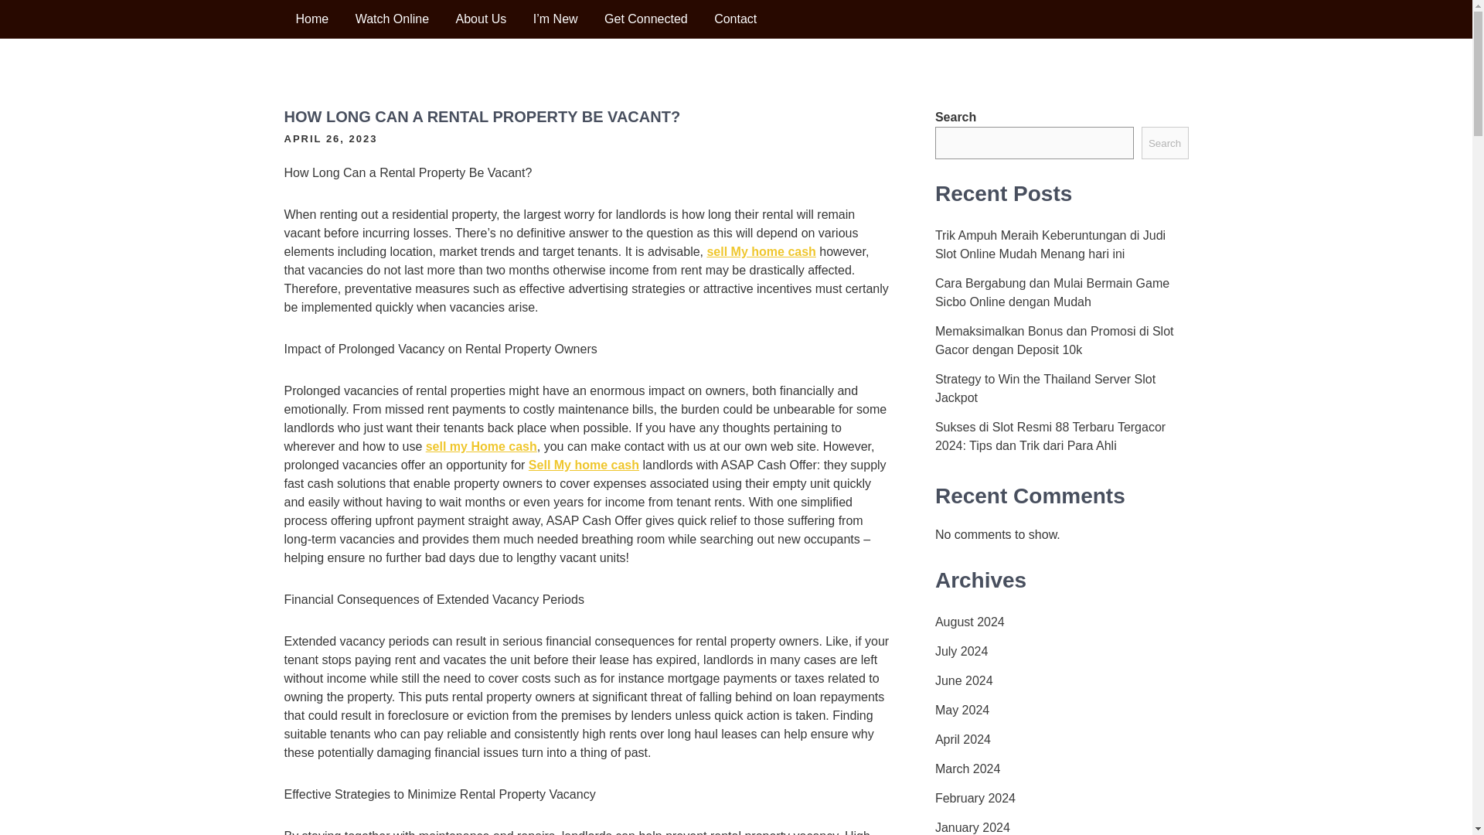 This screenshot has height=835, width=1484. I want to click on Contact, so click(735, 19).